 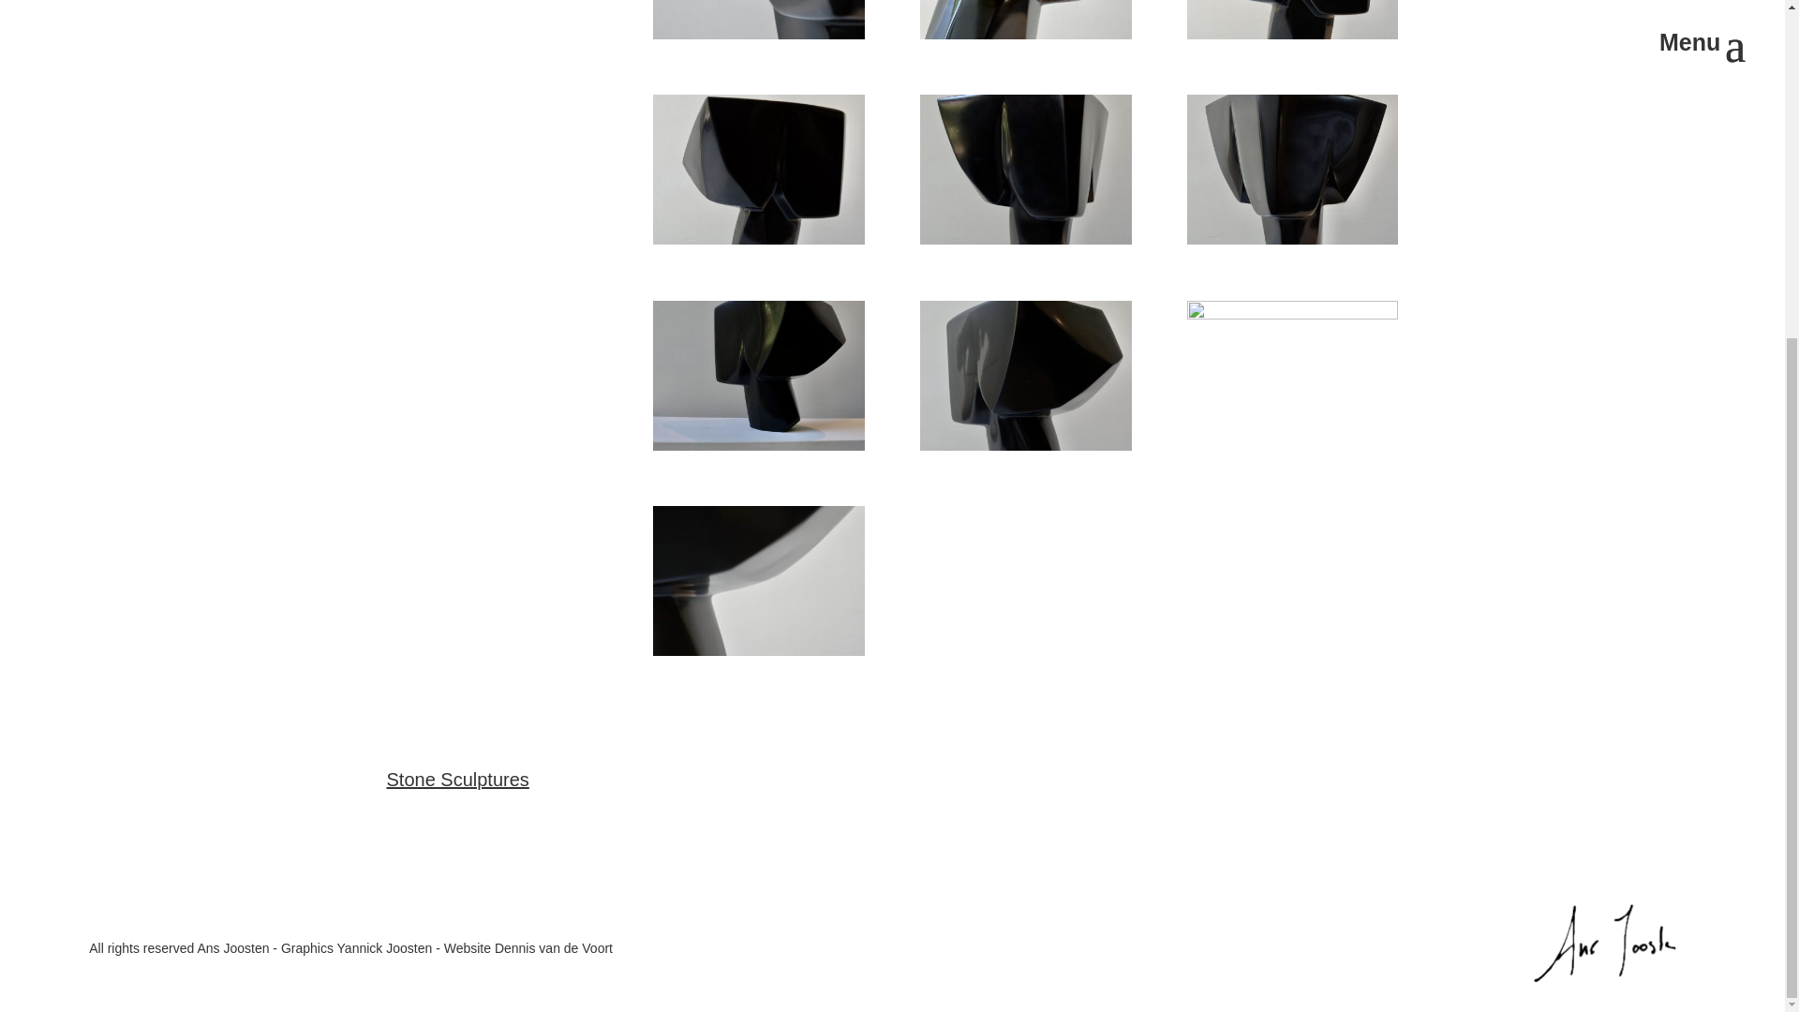 I want to click on Stone Sculptures, so click(x=457, y=780).